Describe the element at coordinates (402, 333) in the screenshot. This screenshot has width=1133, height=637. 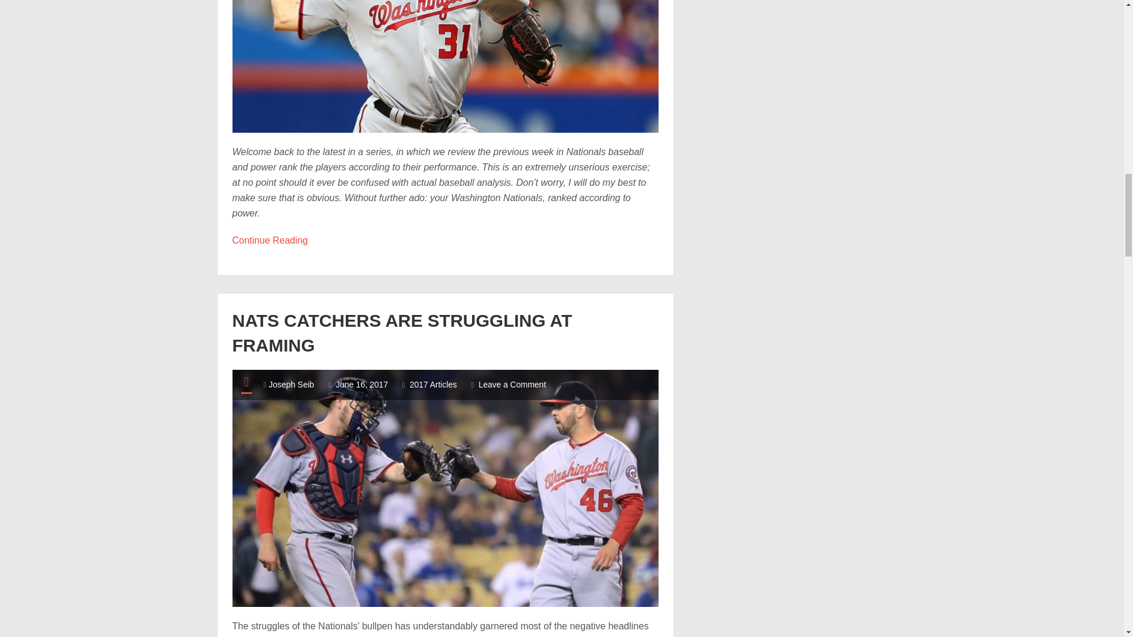
I see `Joseph Seib` at that location.